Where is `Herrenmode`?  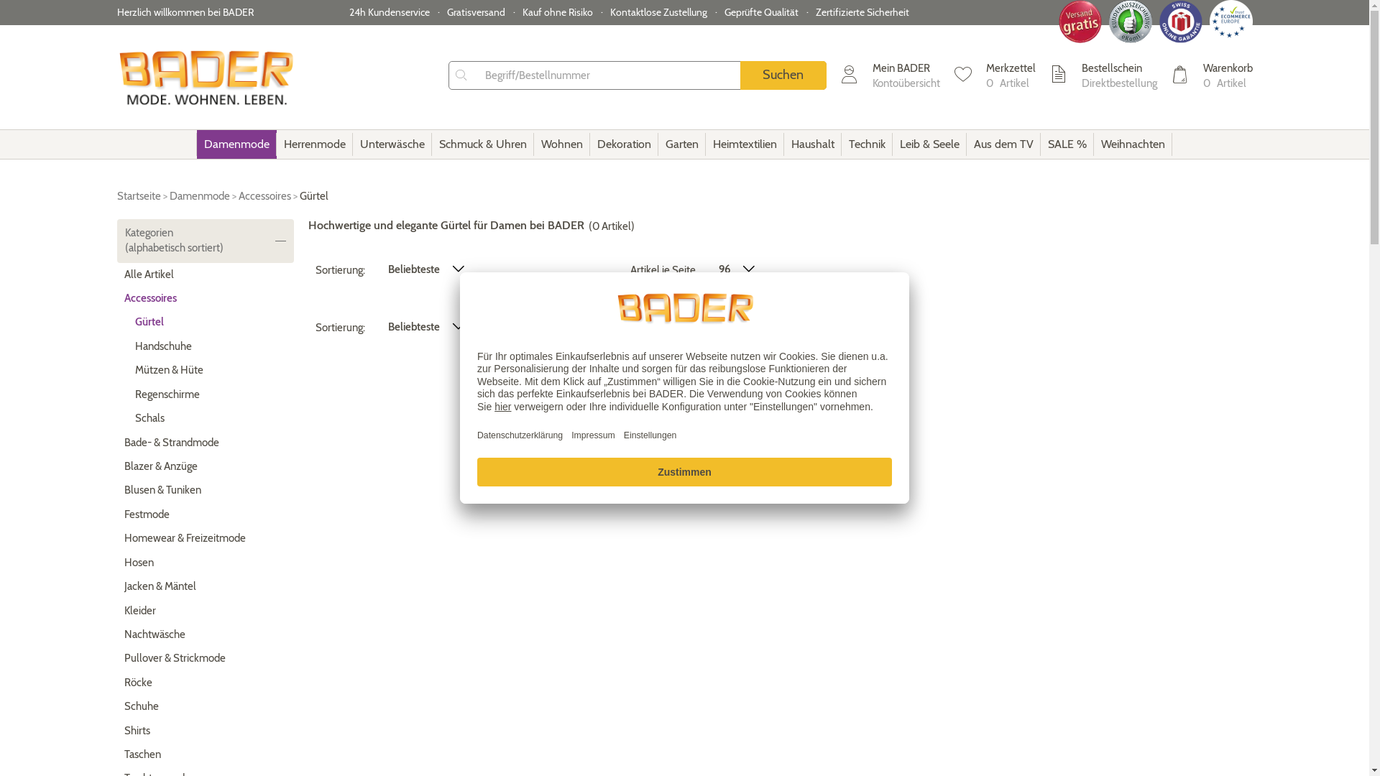 Herrenmode is located at coordinates (315, 144).